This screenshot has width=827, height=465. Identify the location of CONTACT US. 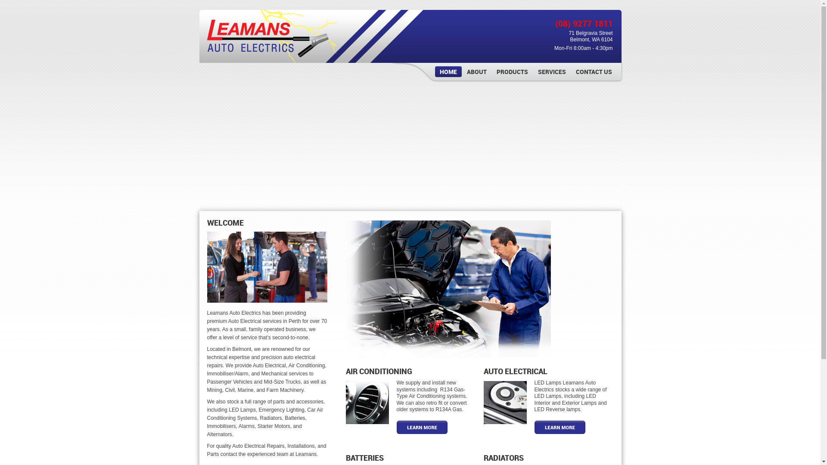
(594, 71).